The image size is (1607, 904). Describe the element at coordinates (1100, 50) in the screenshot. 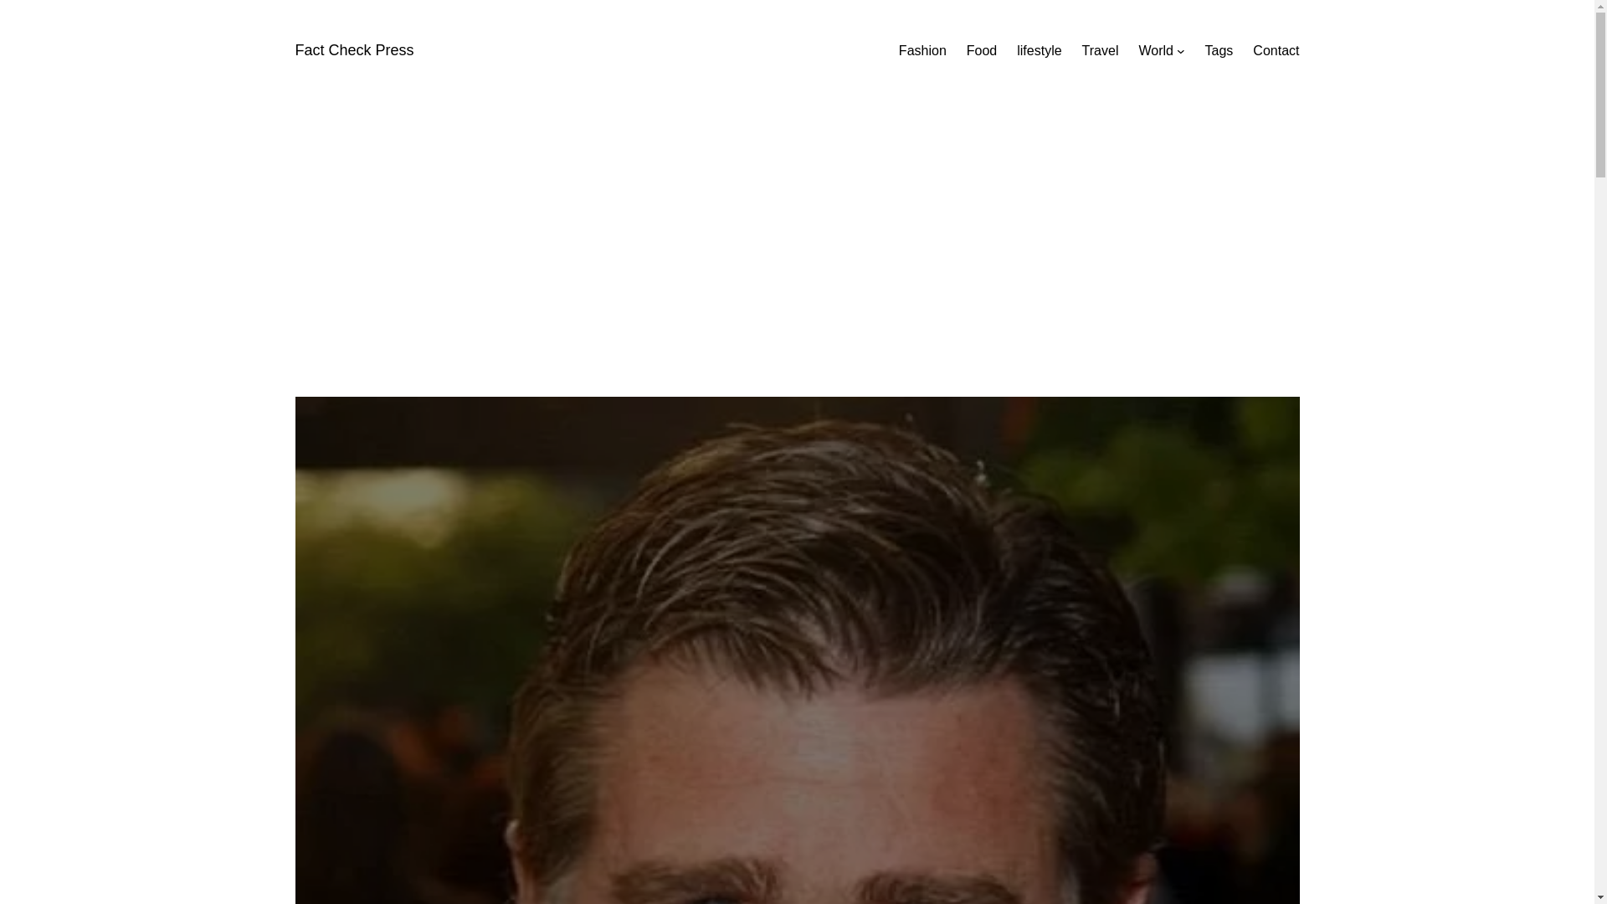

I see `Travel` at that location.